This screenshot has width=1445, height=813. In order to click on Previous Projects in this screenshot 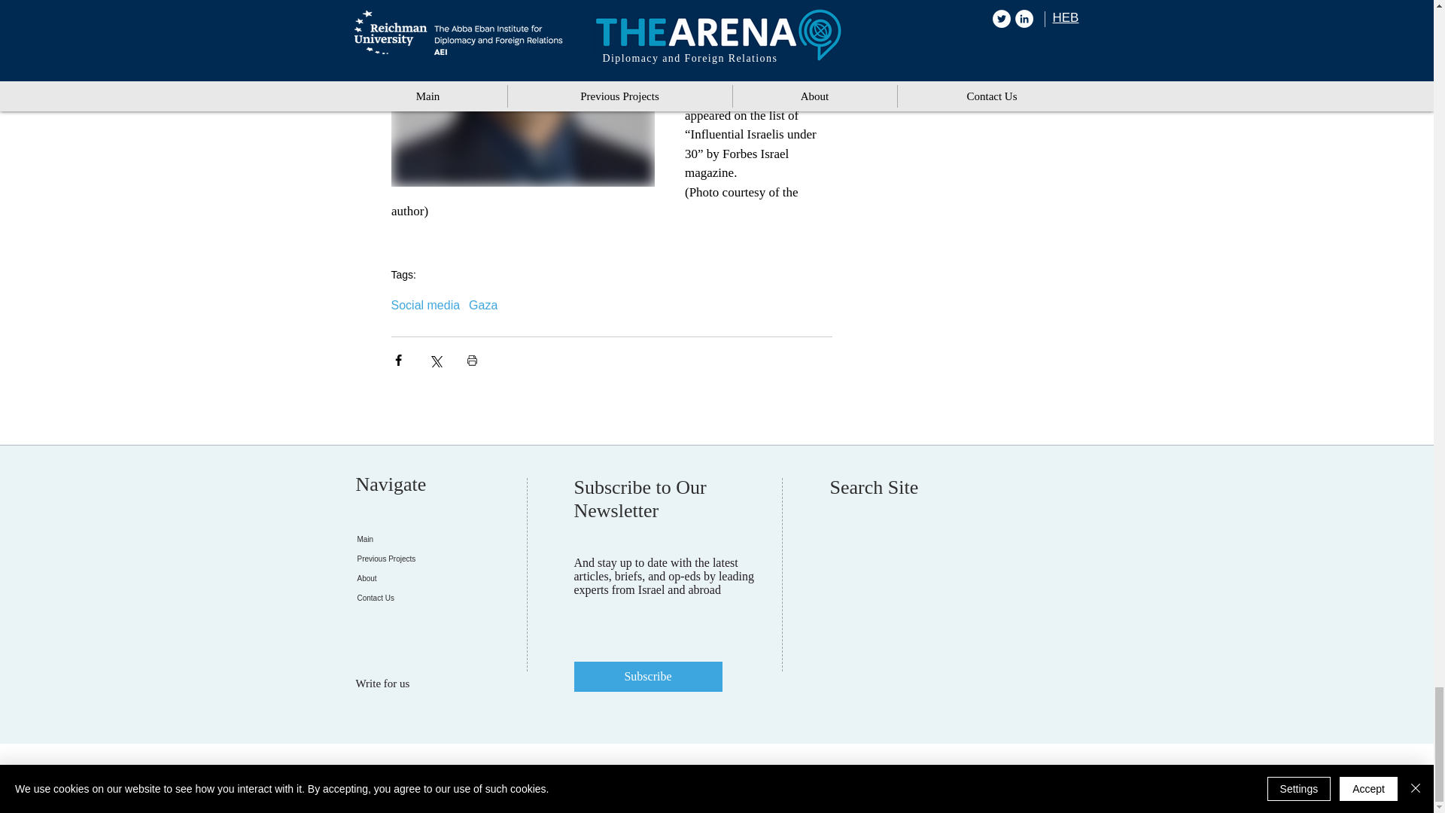, I will do `click(441, 559)`.